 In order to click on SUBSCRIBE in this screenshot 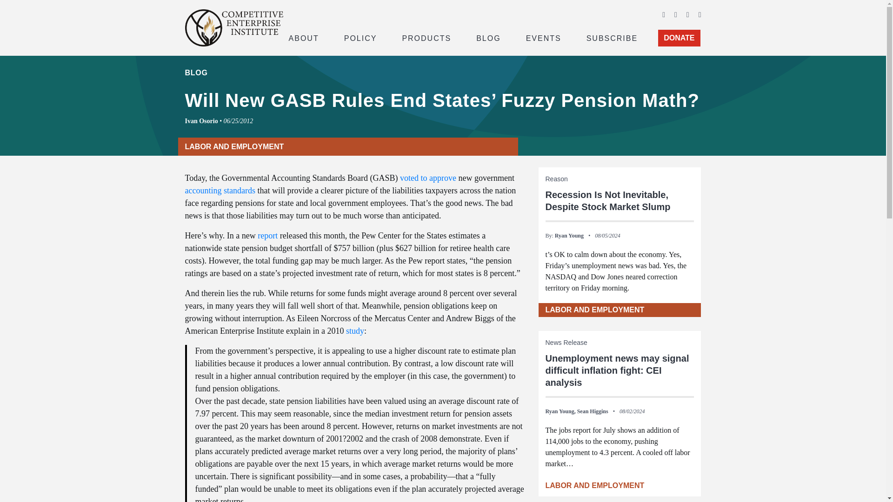, I will do `click(612, 37)`.